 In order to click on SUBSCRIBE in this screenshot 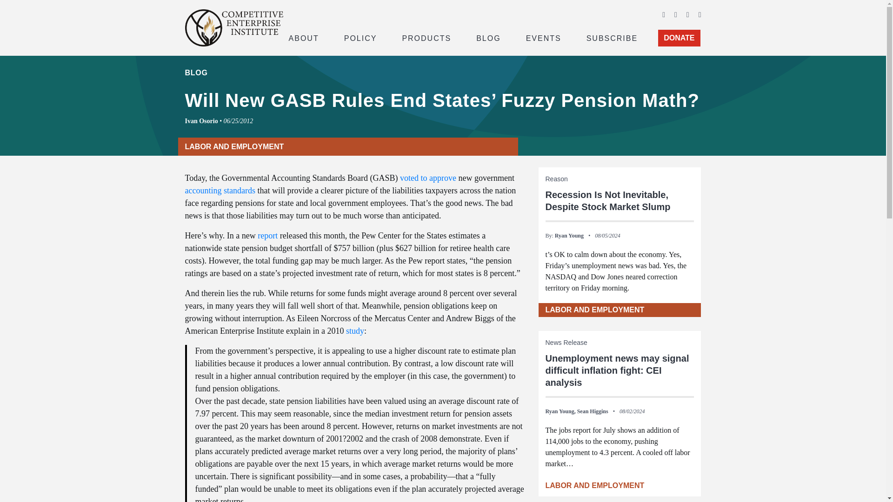, I will do `click(612, 37)`.